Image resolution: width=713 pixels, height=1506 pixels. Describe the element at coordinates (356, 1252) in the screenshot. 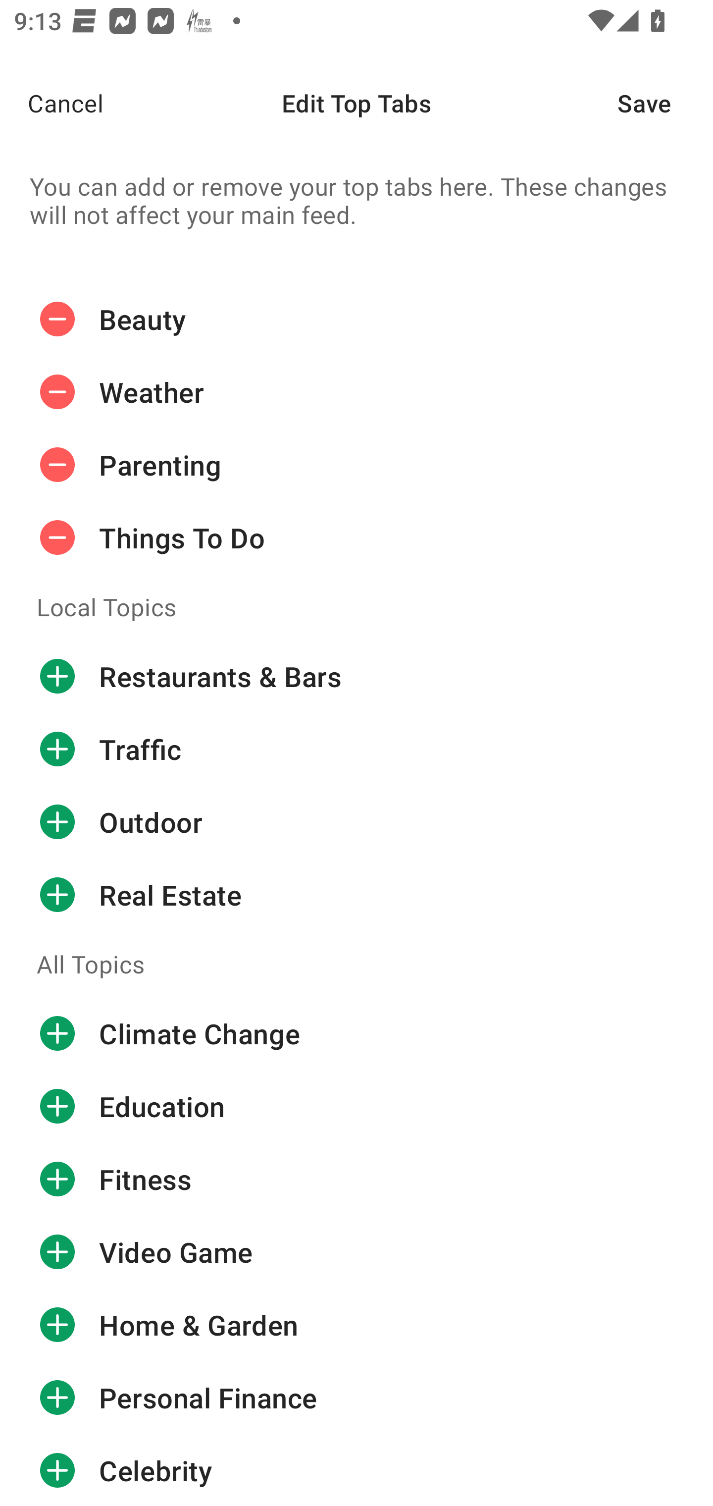

I see `Video Game` at that location.